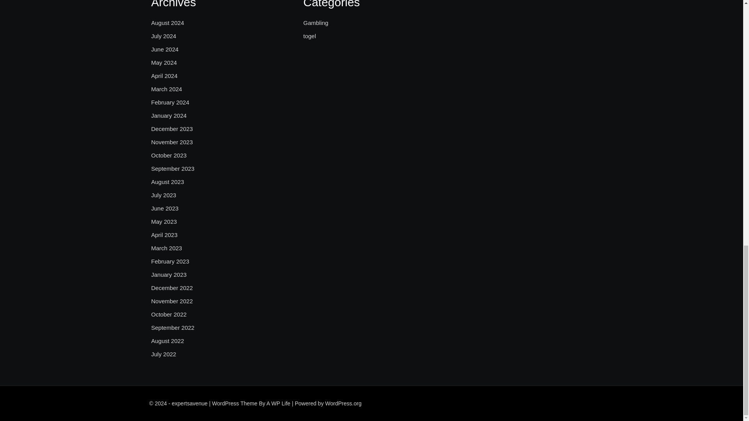  Describe the element at coordinates (169, 314) in the screenshot. I see `October 2022` at that location.